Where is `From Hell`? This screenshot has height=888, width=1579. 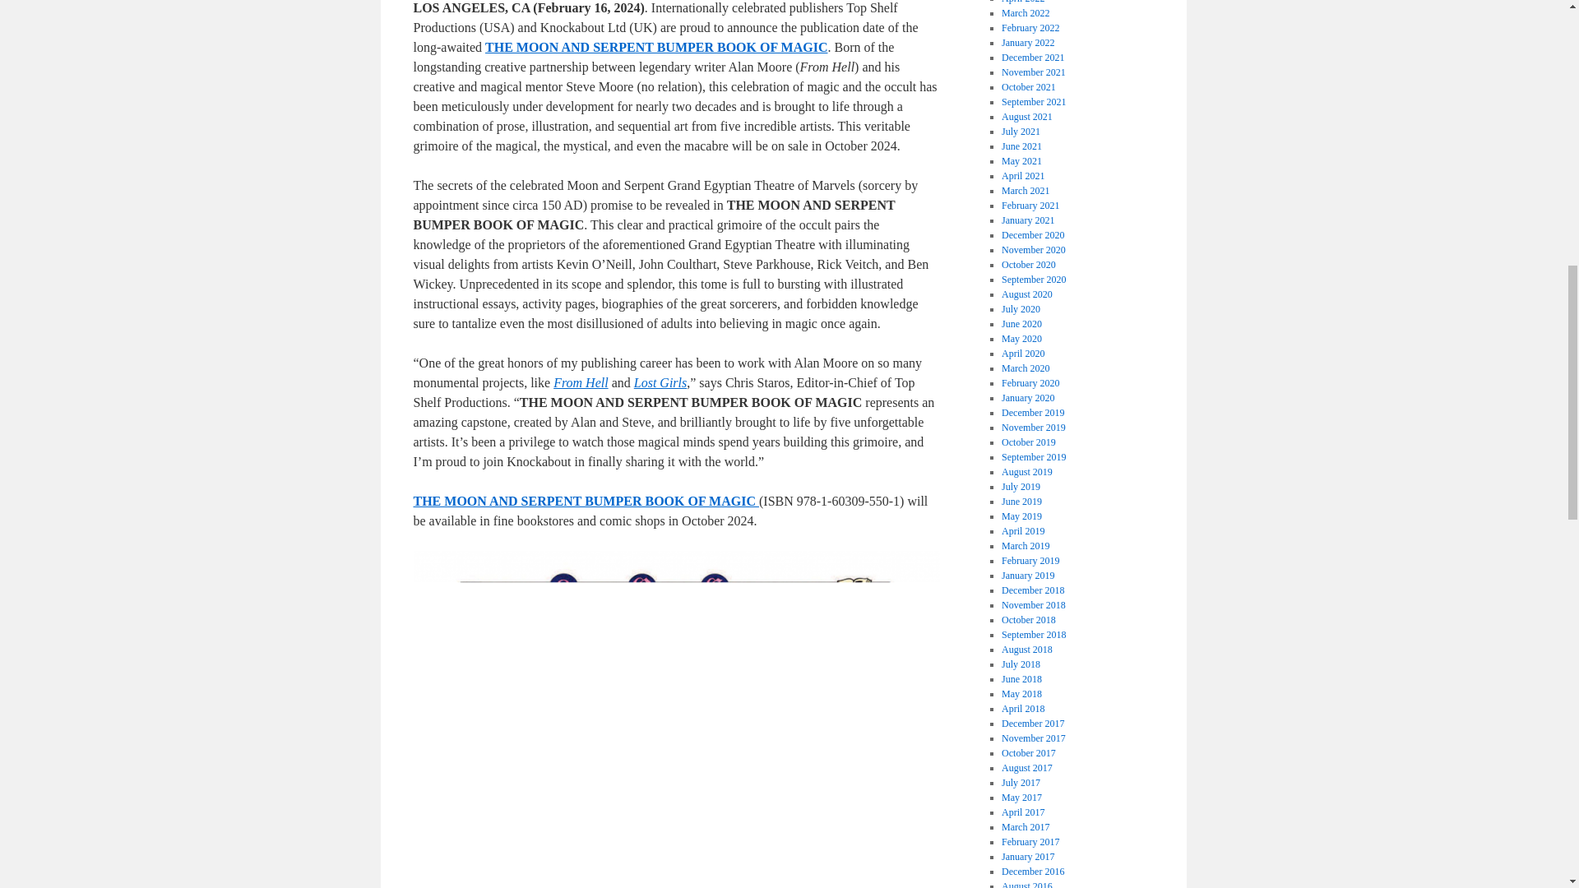 From Hell is located at coordinates (581, 382).